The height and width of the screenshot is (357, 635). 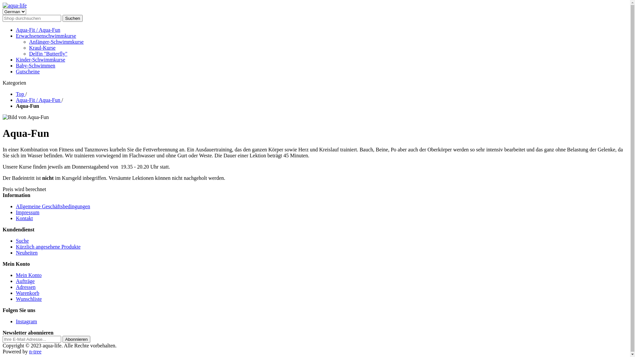 I want to click on Bild von Aqua-Fun, so click(x=26, y=117).